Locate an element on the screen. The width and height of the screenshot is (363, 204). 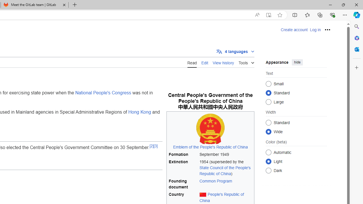
Read is located at coordinates (192, 62).